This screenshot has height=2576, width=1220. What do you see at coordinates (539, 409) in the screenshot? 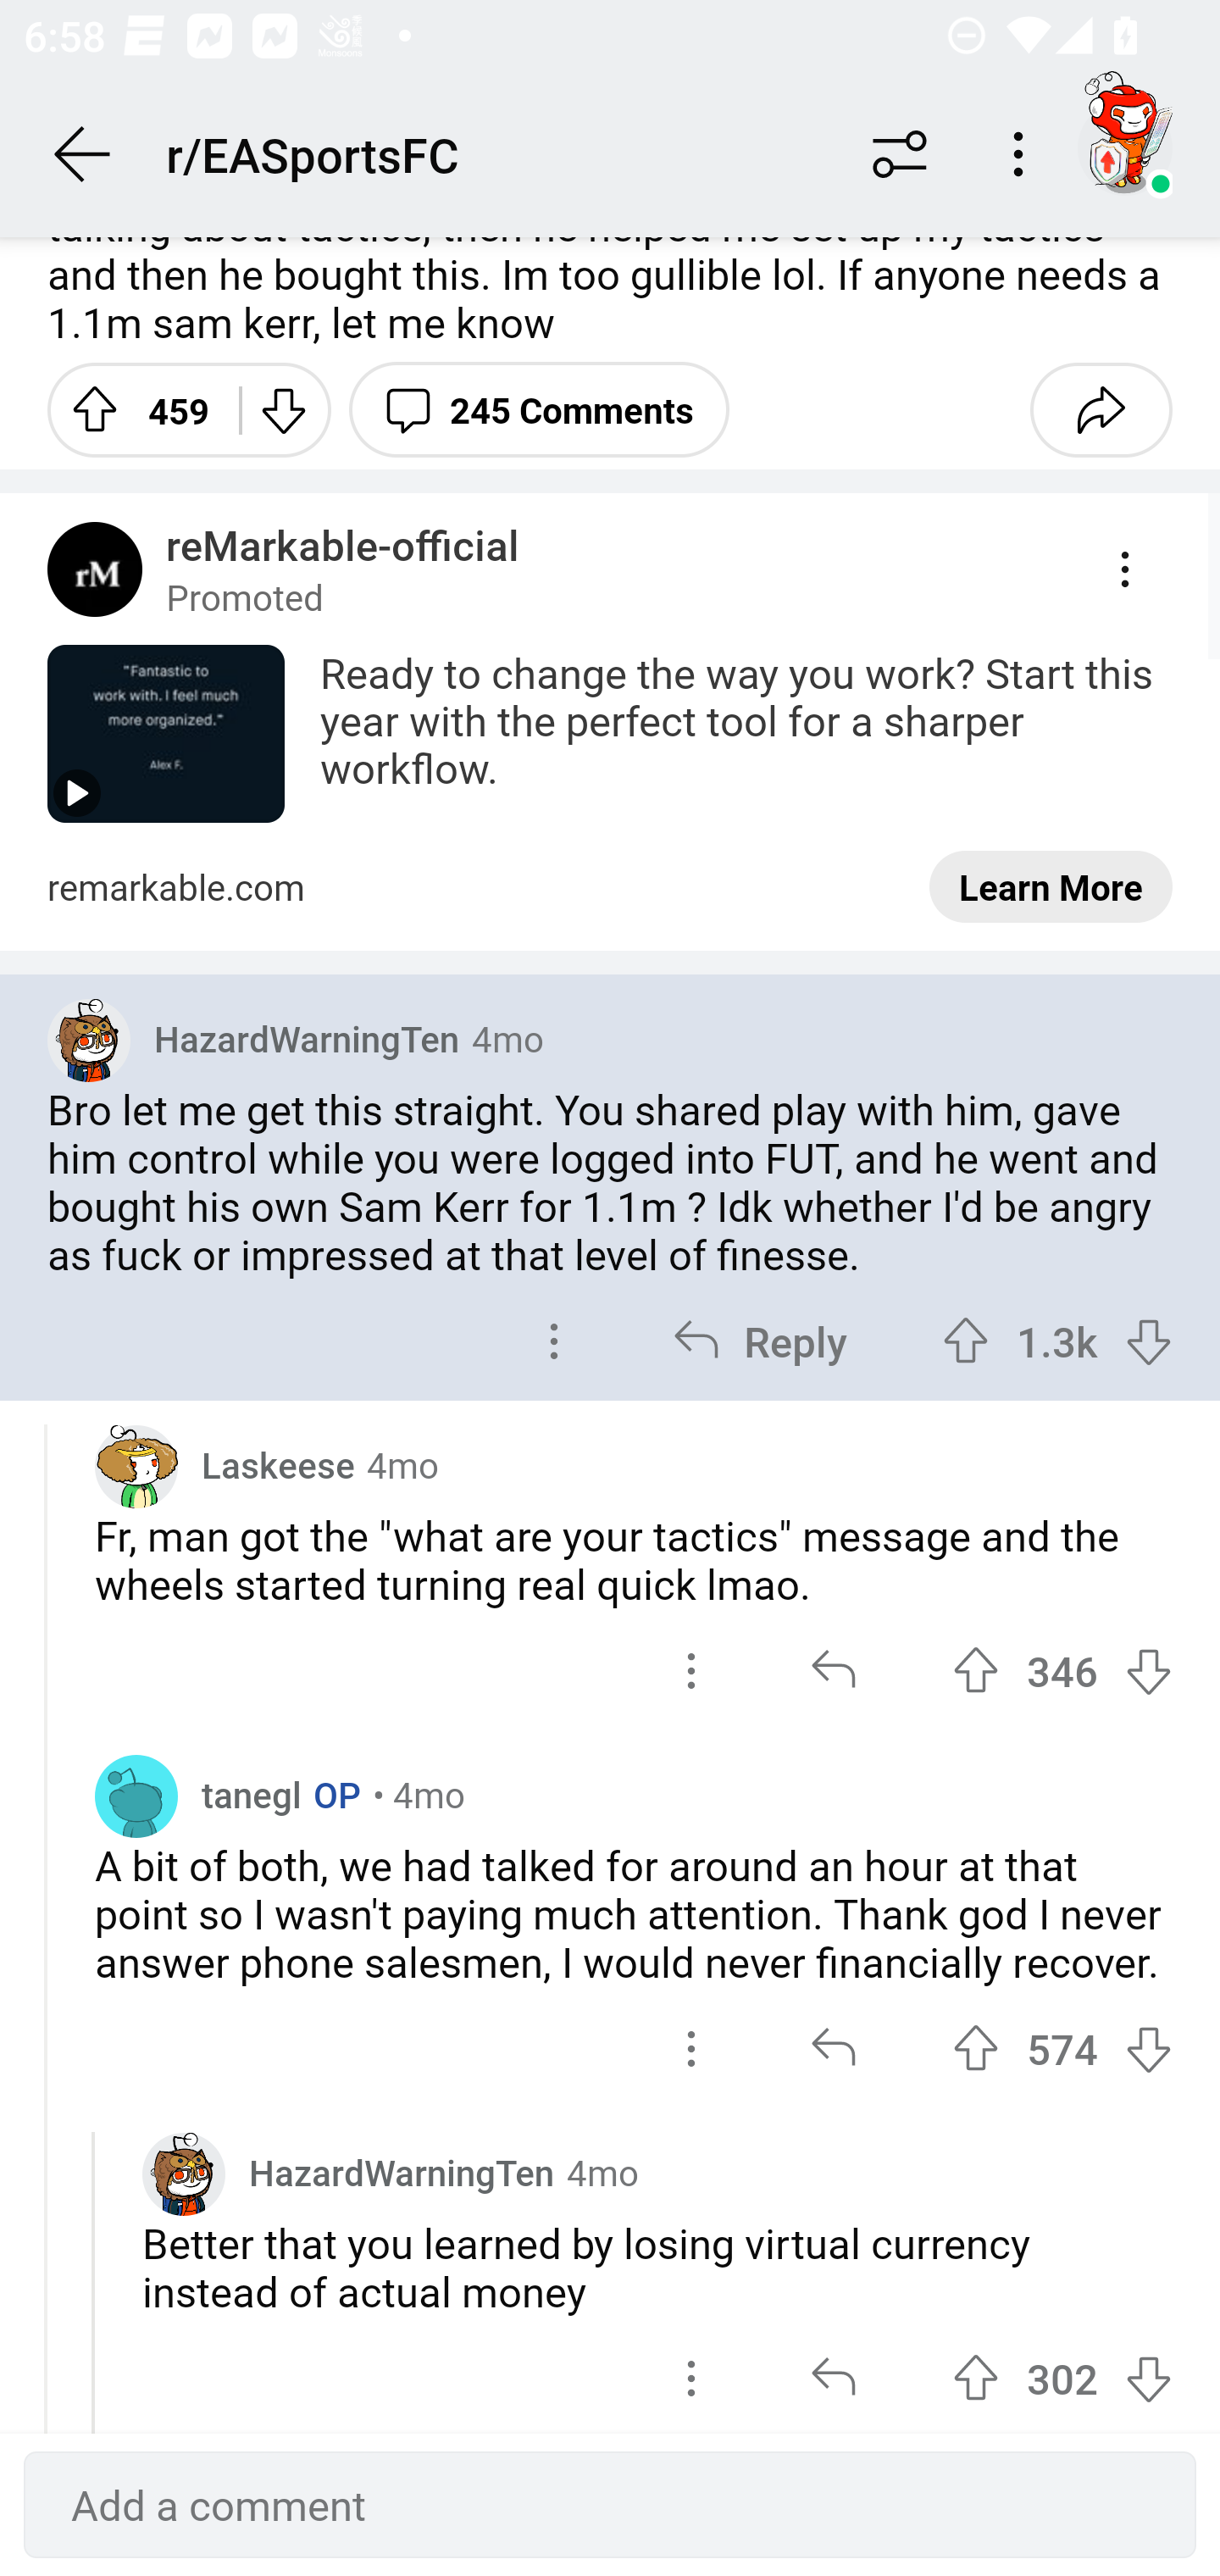
I see `245 Comments` at bounding box center [539, 409].